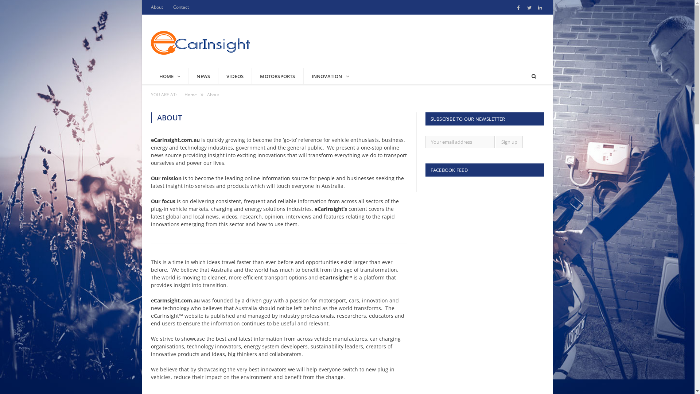 The width and height of the screenshot is (700, 394). Describe the element at coordinates (201, 41) in the screenshot. I see `ecarinsight` at that location.